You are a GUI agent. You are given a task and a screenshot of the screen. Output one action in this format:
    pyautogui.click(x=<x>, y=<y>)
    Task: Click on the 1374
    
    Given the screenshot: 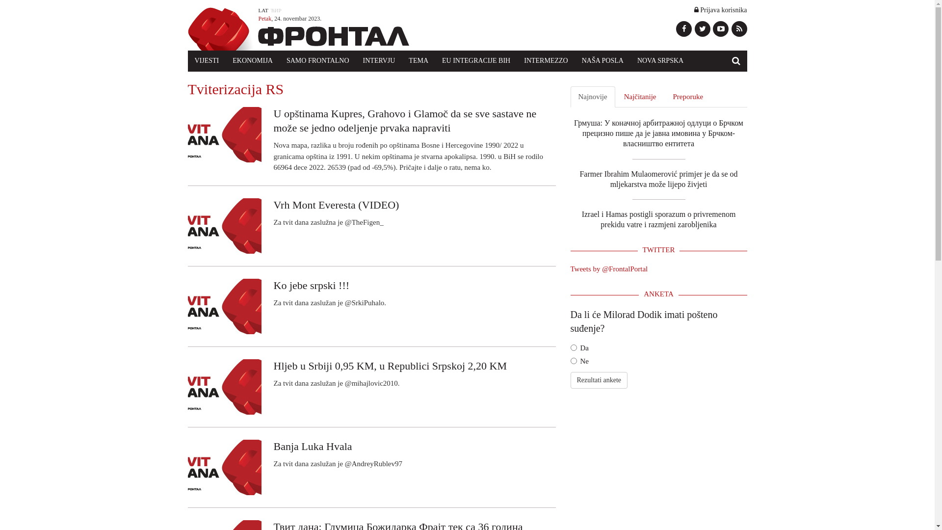 What is the action you would take?
    pyautogui.click(x=573, y=361)
    